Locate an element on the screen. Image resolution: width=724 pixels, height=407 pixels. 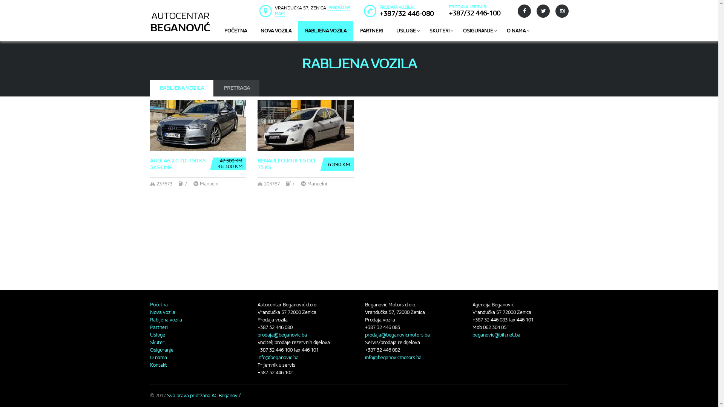
USLUGE is located at coordinates (406, 31).